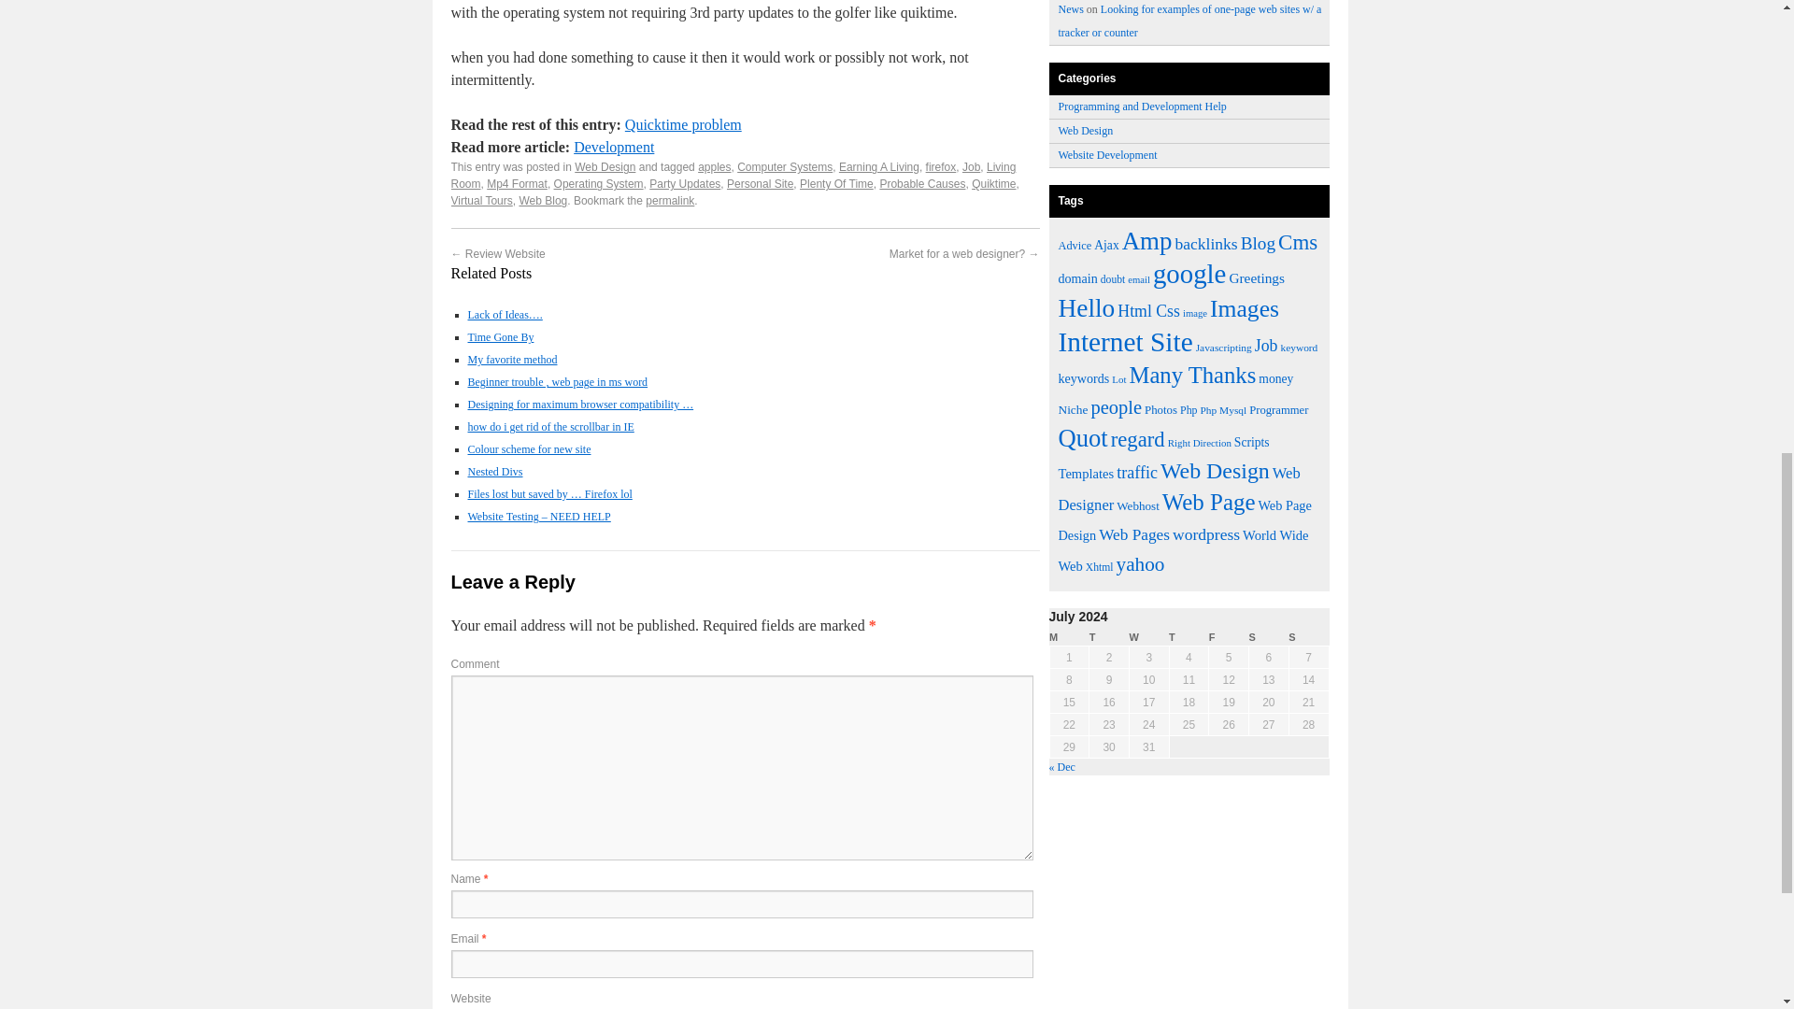 The height and width of the screenshot is (1009, 1794). I want to click on apples, so click(714, 166).